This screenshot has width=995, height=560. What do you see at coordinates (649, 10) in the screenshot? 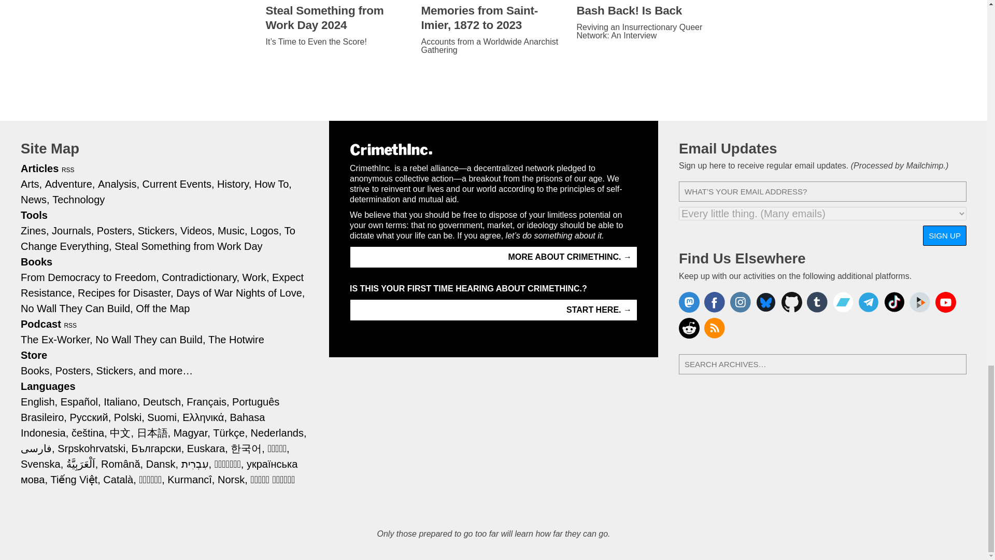
I see `Bash Back! Is Back` at bounding box center [649, 10].